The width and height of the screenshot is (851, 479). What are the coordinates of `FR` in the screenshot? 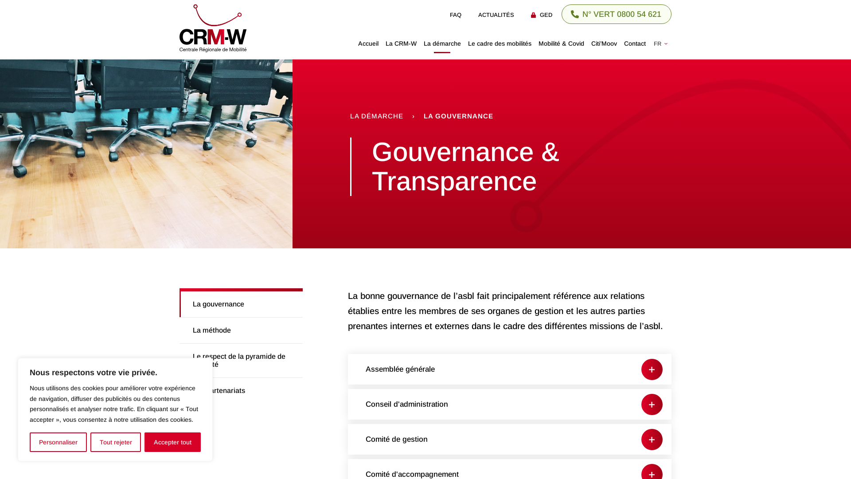 It's located at (663, 43).